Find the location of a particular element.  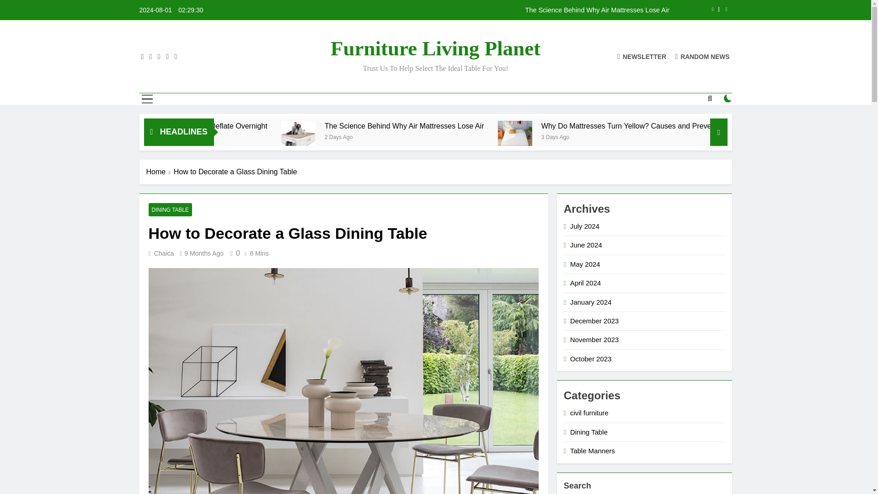

The Science Behind Why Air Mattresses Lose Air is located at coordinates (527, 126).